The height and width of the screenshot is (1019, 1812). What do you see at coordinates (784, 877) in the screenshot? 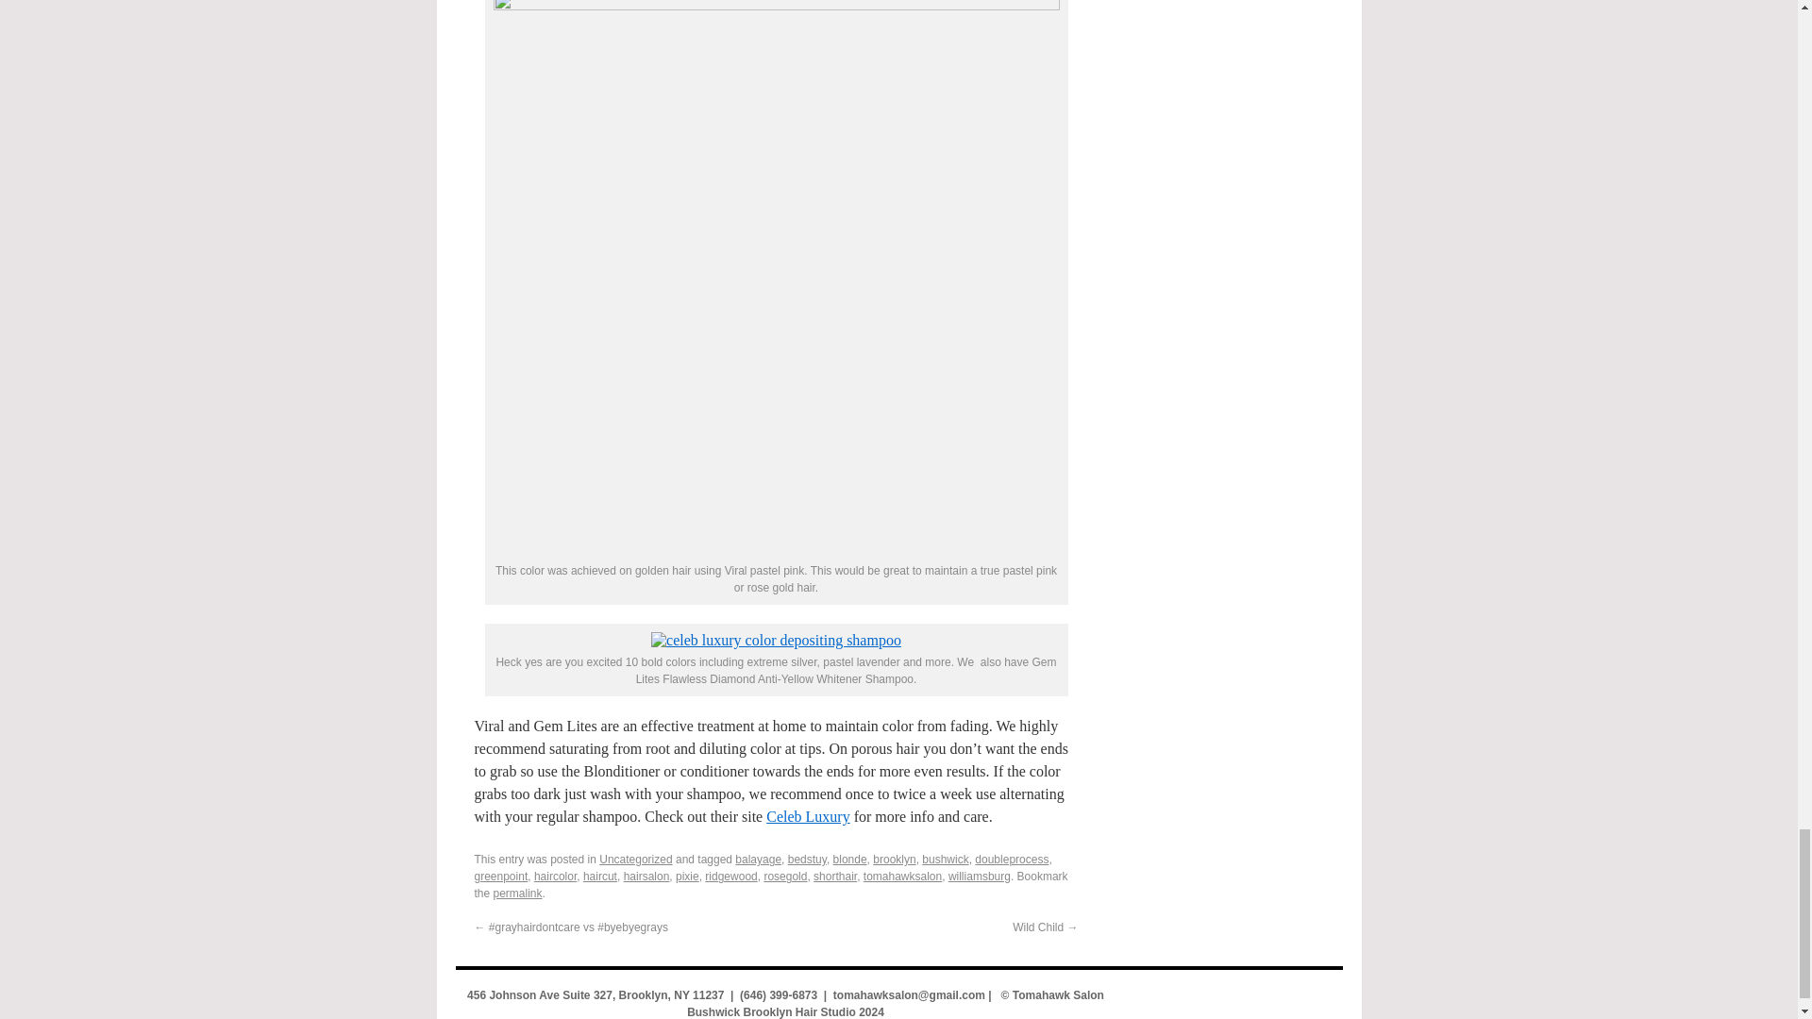
I see `rosegold` at bounding box center [784, 877].